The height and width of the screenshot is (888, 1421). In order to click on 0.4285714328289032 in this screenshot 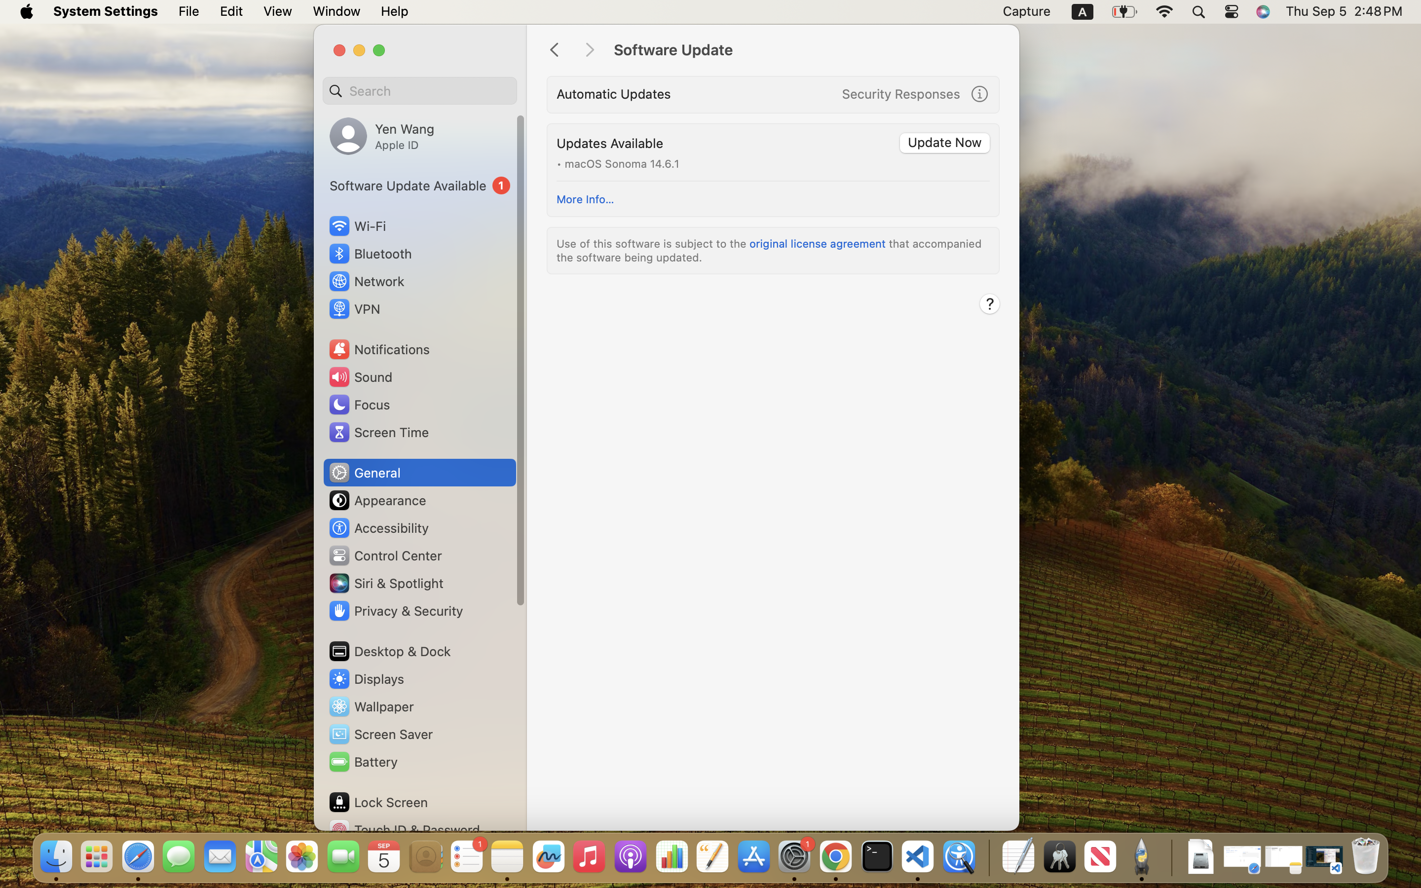, I will do `click(988, 857)`.